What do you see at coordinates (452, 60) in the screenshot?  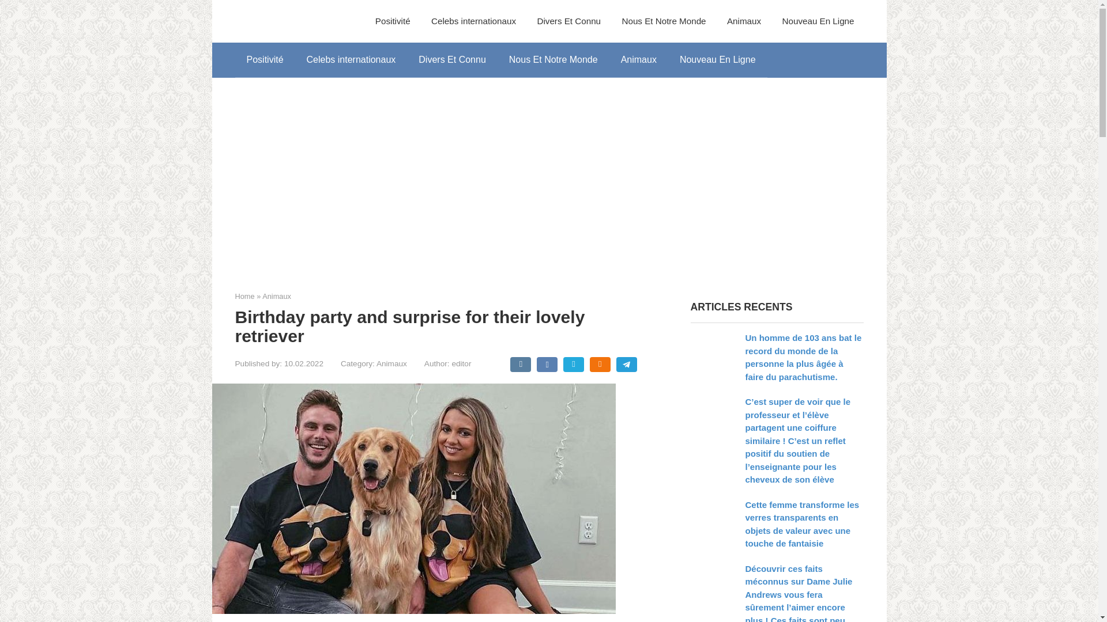 I see `Divers Et Connu` at bounding box center [452, 60].